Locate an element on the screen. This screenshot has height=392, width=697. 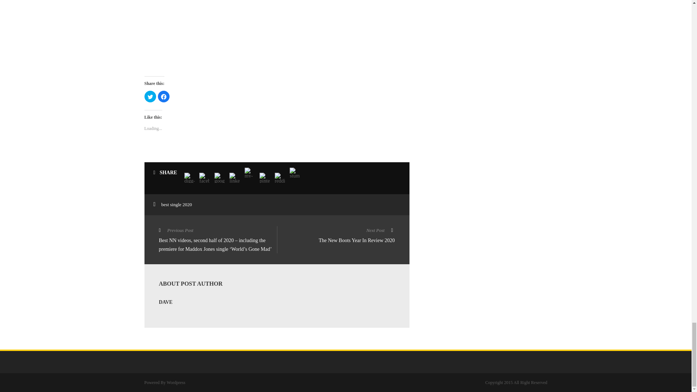
Spotify Embed: Best singles of 2020 is located at coordinates (199, 34).